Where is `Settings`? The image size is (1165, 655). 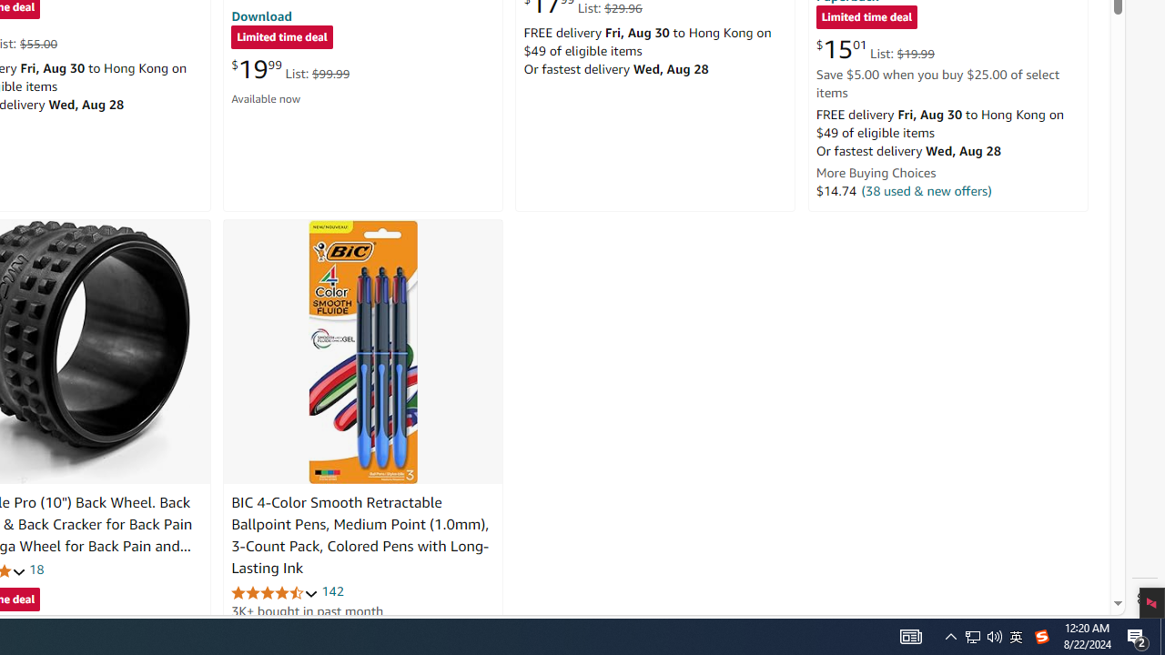 Settings is located at coordinates (1145, 599).